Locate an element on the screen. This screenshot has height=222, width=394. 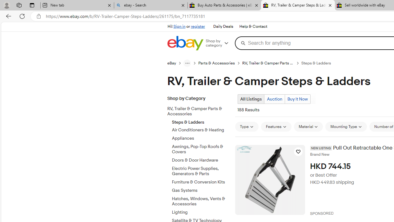
Auction is located at coordinates (275, 99).